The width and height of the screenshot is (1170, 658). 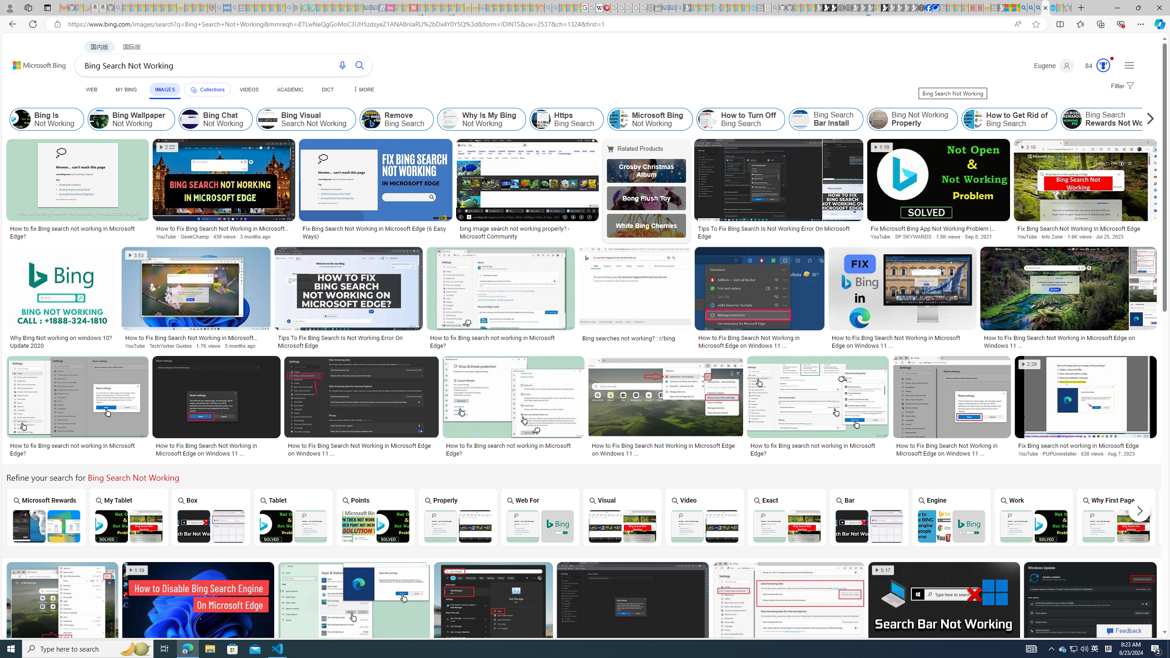 I want to click on Bing Search Bar Not Working Bar, so click(x=869, y=517).